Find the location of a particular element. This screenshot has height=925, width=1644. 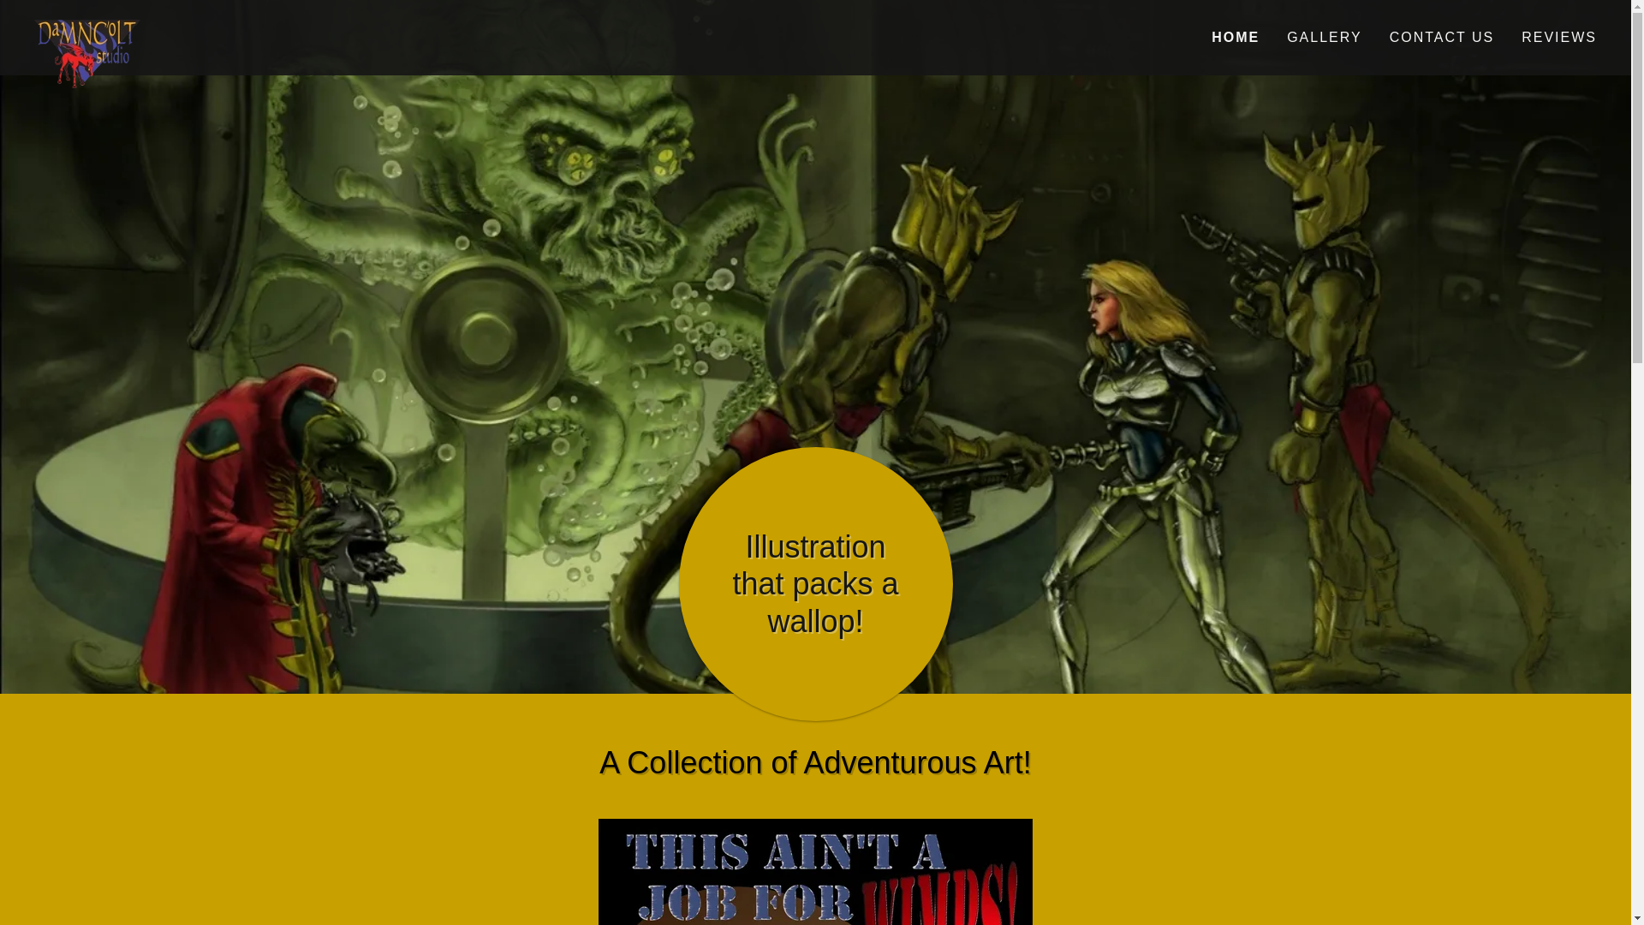

CONTACT US is located at coordinates (1442, 37).